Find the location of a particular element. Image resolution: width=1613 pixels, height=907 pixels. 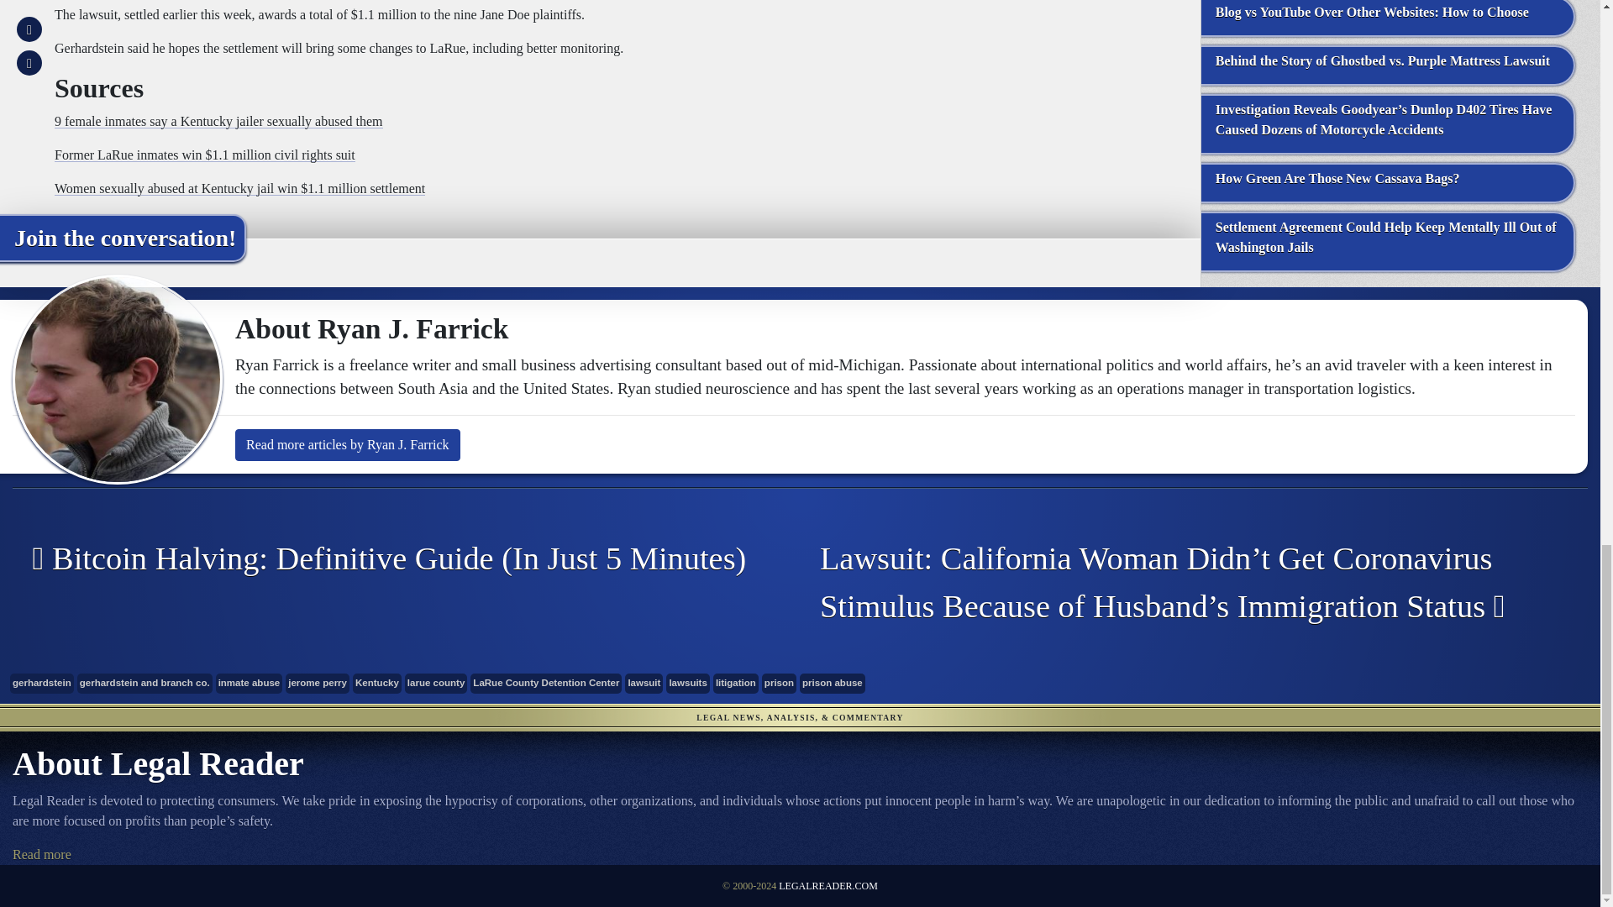

gerhardstein is located at coordinates (42, 684).